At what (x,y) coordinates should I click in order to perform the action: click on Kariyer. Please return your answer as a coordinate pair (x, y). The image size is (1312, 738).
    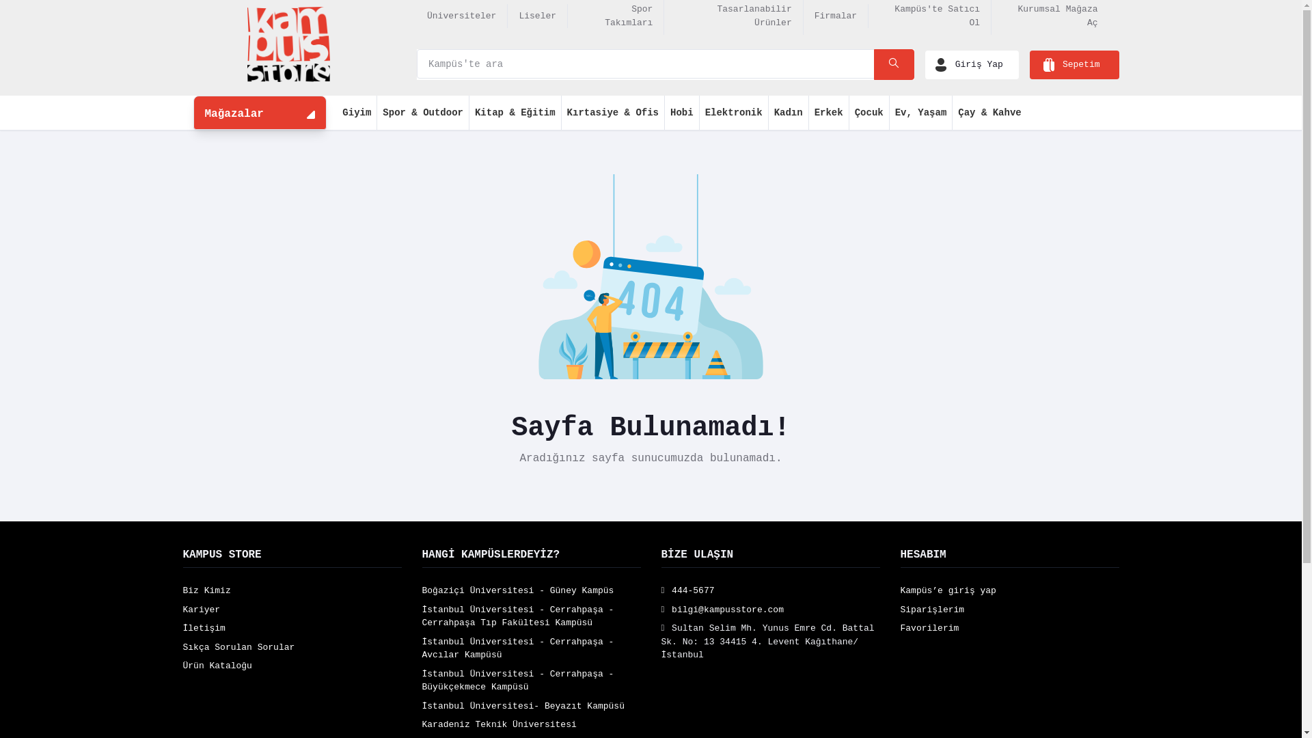
    Looking at the image, I should click on (202, 610).